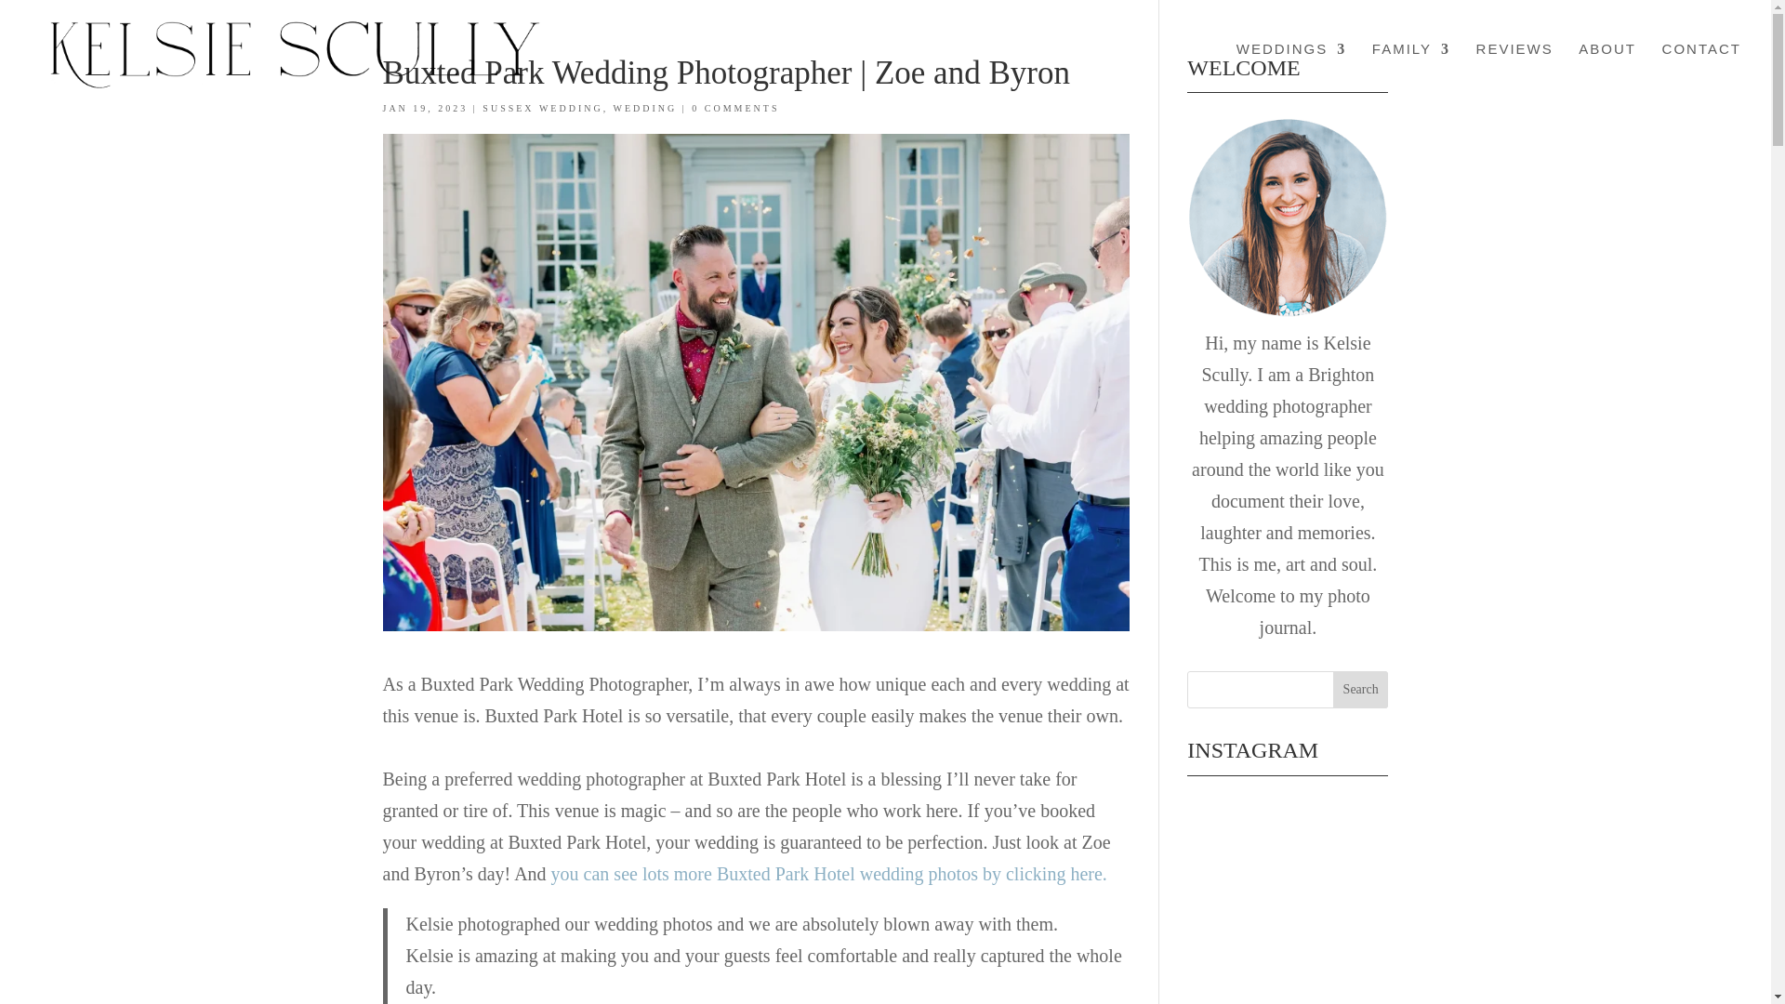 This screenshot has height=1004, width=1785. I want to click on ABOUT, so click(1606, 71).